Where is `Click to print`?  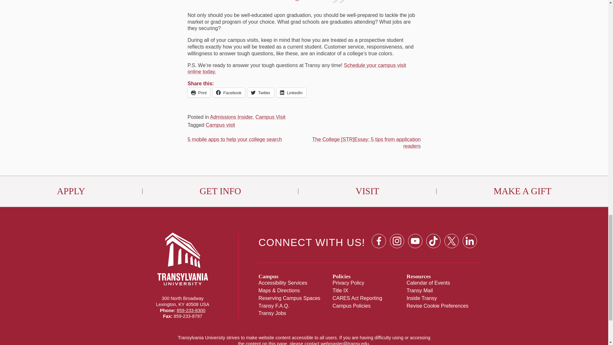
Click to print is located at coordinates (199, 93).